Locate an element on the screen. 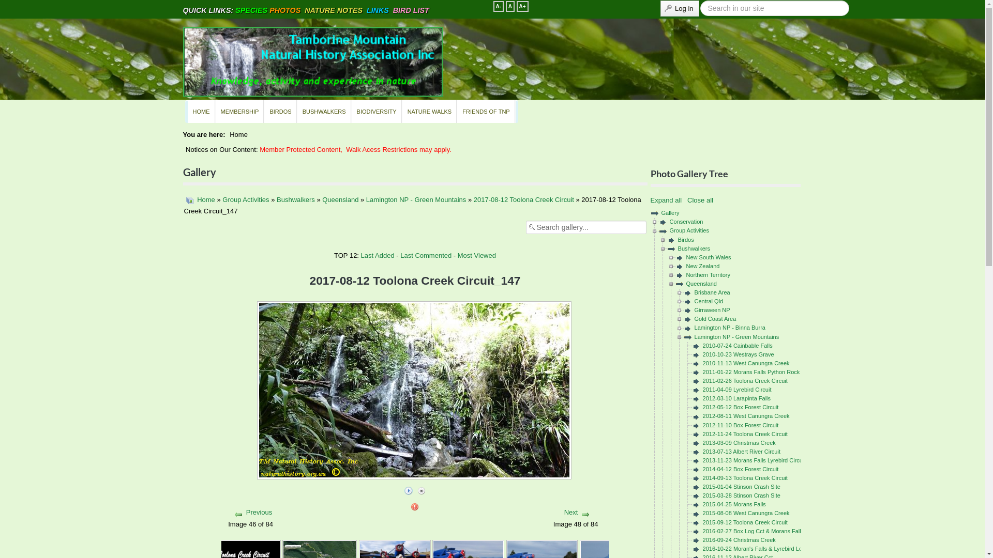  Last Added is located at coordinates (378, 255).